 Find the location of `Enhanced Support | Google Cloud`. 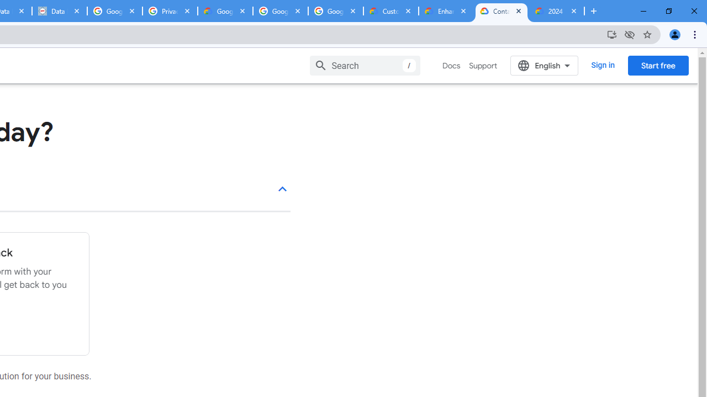

Enhanced Support | Google Cloud is located at coordinates (446, 11).